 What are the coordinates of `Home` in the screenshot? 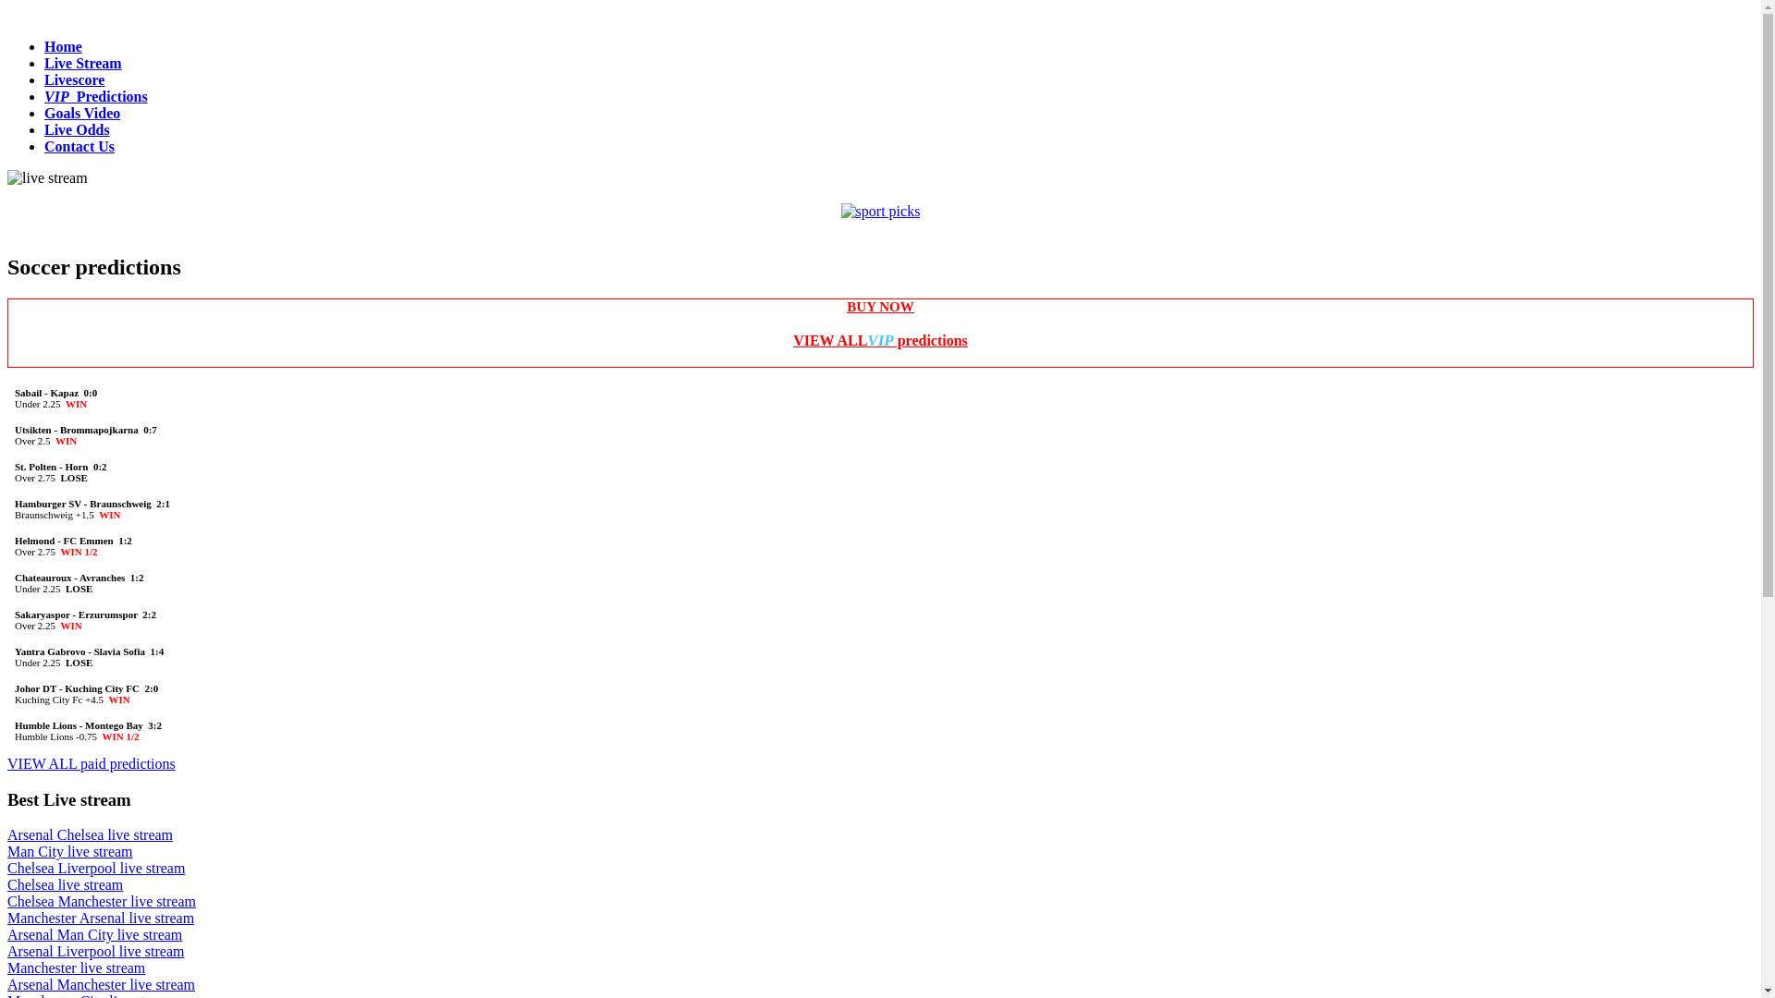 It's located at (63, 46).